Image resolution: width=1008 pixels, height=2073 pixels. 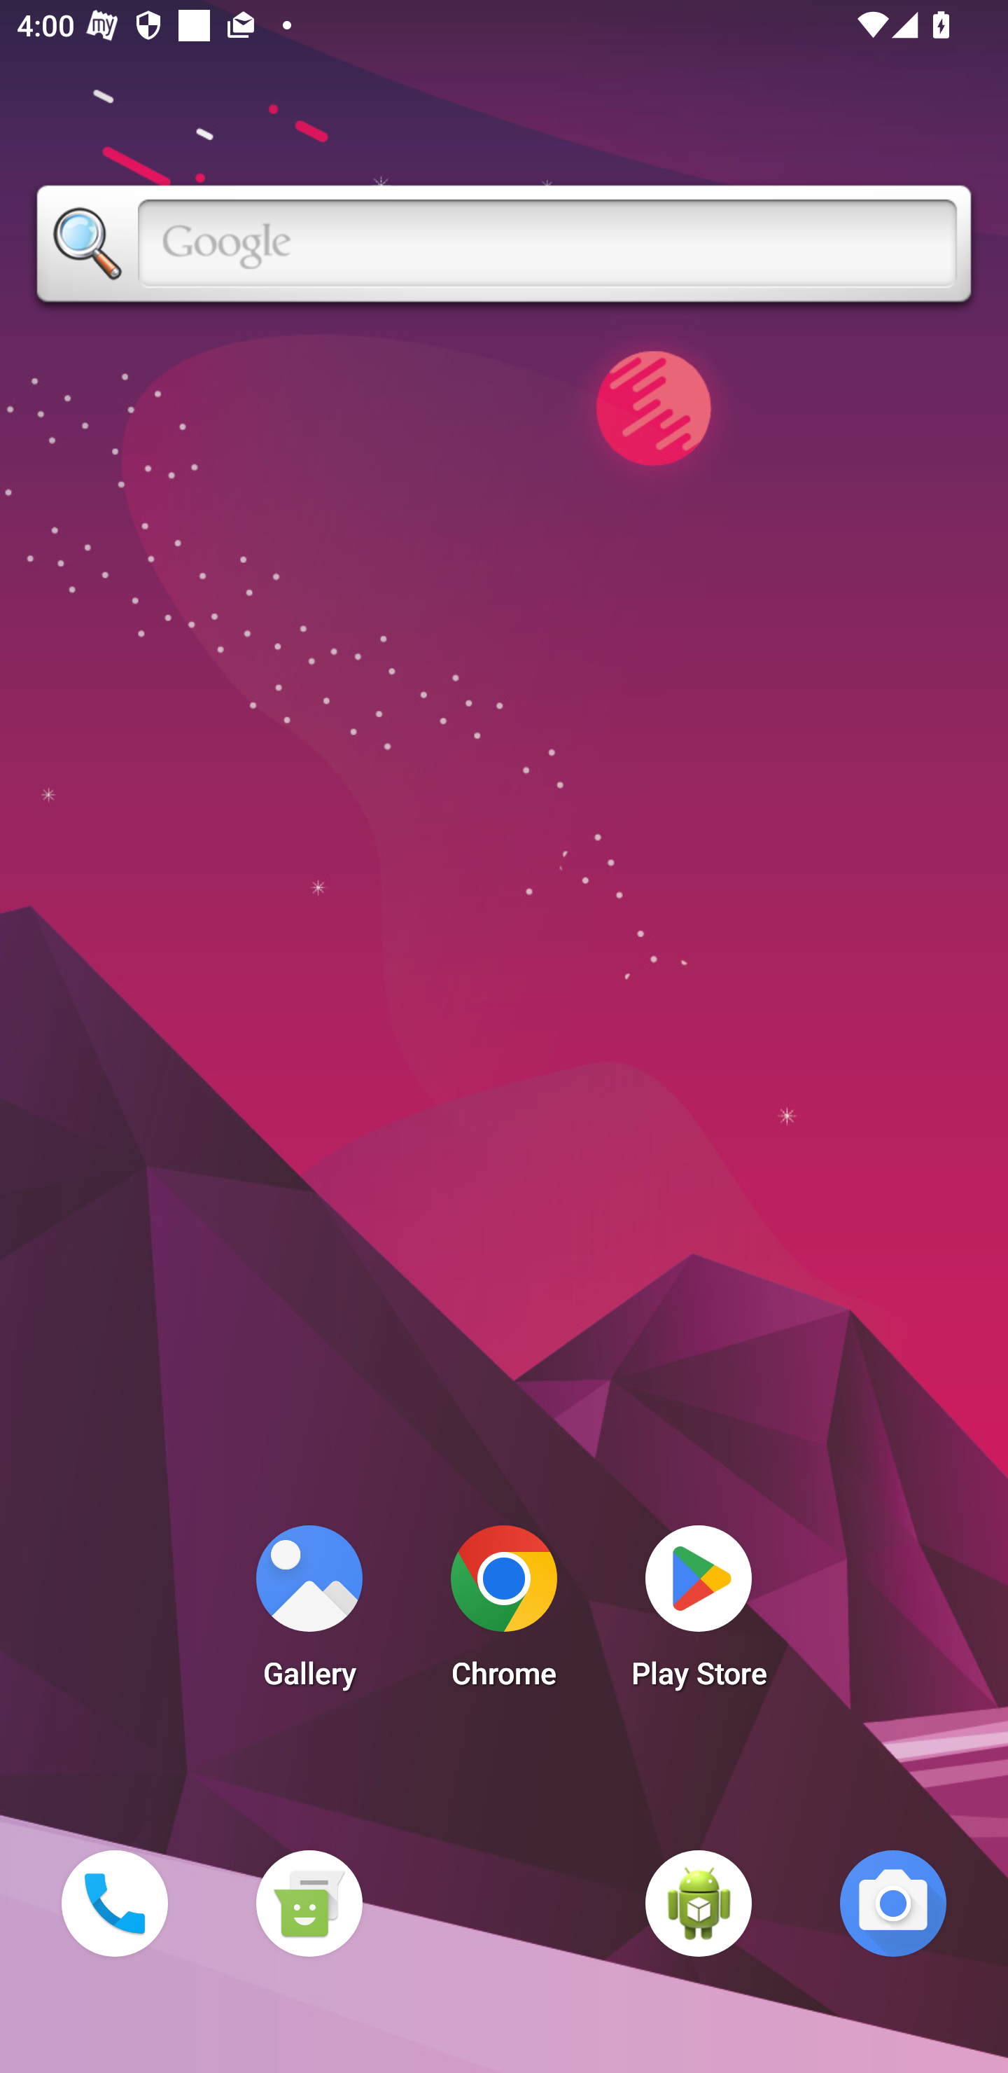 I want to click on WebView Browser Tester, so click(x=699, y=1903).